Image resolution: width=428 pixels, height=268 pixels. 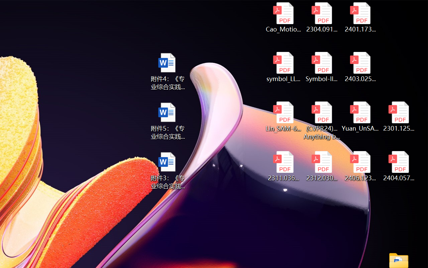 What do you see at coordinates (399, 166) in the screenshot?
I see `2404.05719v1.pdf` at bounding box center [399, 166].